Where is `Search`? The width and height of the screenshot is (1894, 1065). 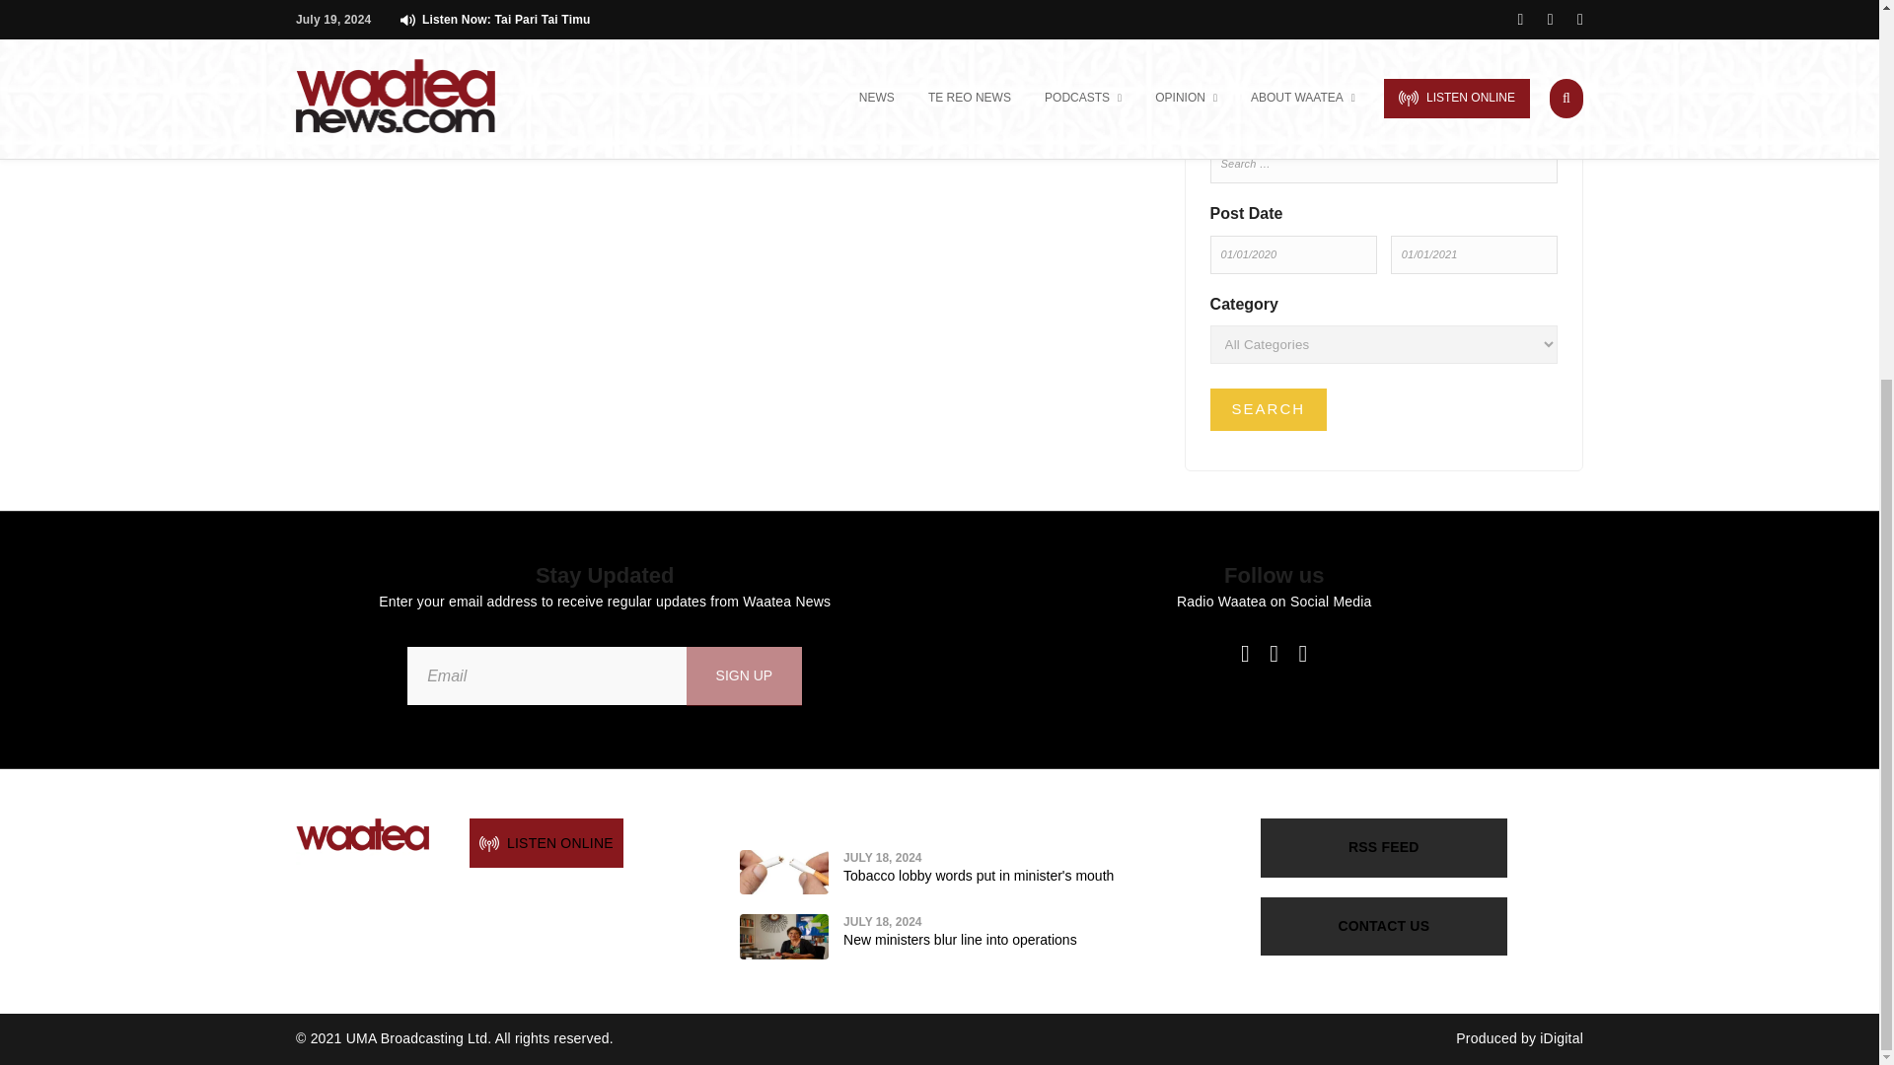 Search is located at coordinates (1269, 410).